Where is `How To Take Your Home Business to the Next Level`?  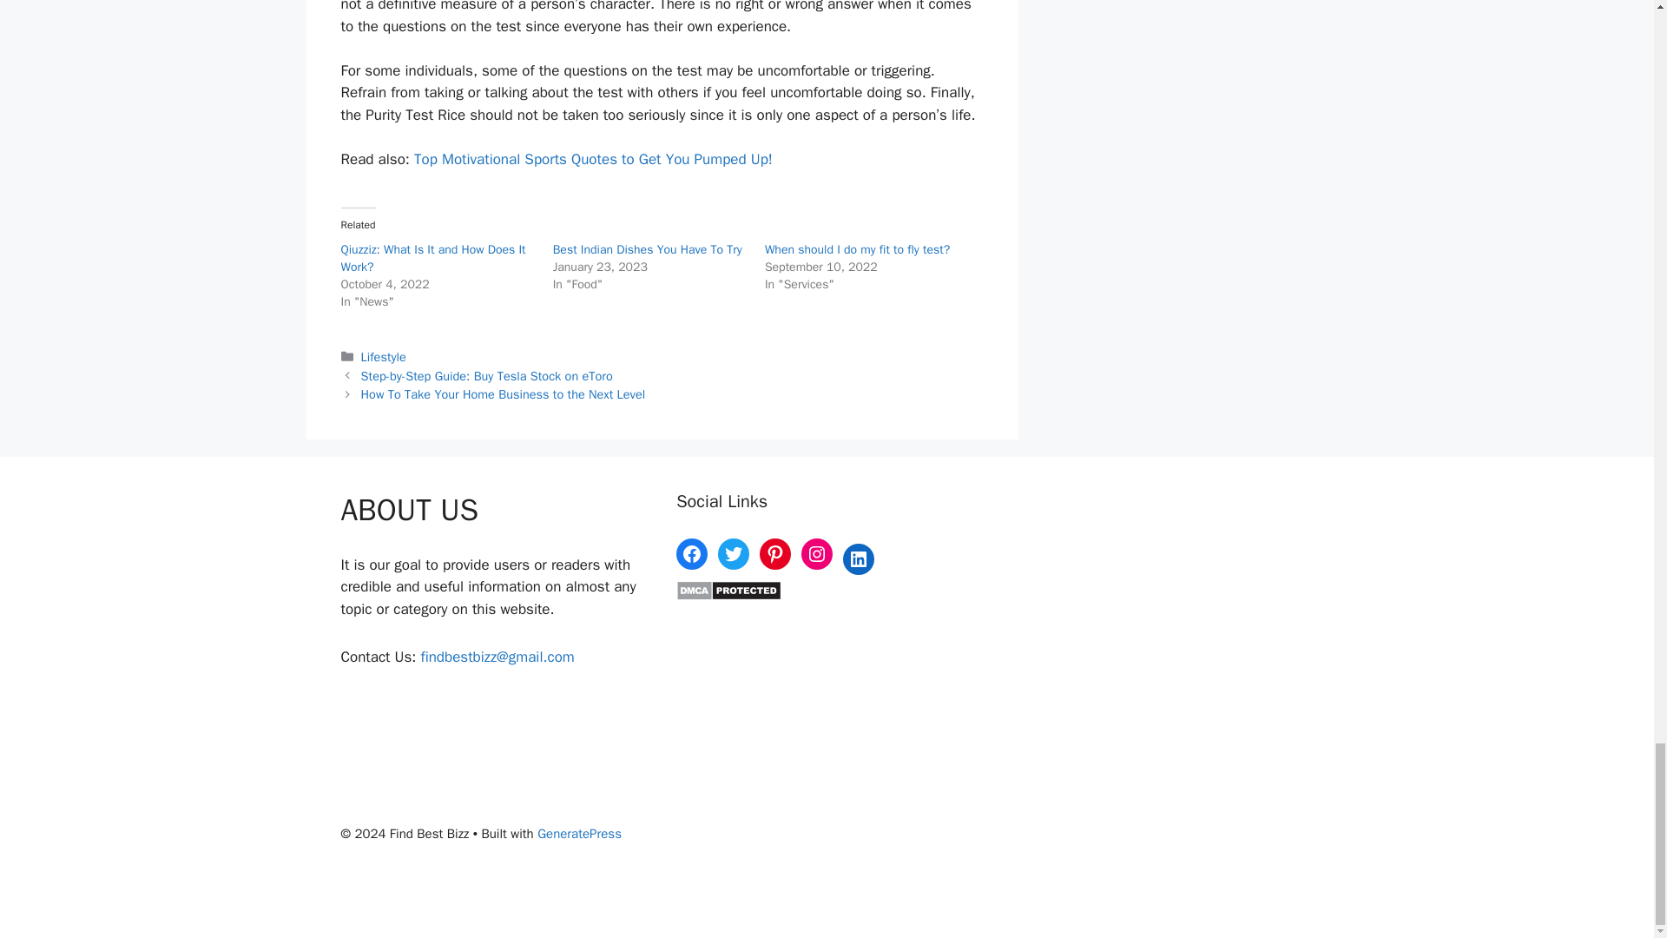
How To Take Your Home Business to the Next Level is located at coordinates (504, 394).